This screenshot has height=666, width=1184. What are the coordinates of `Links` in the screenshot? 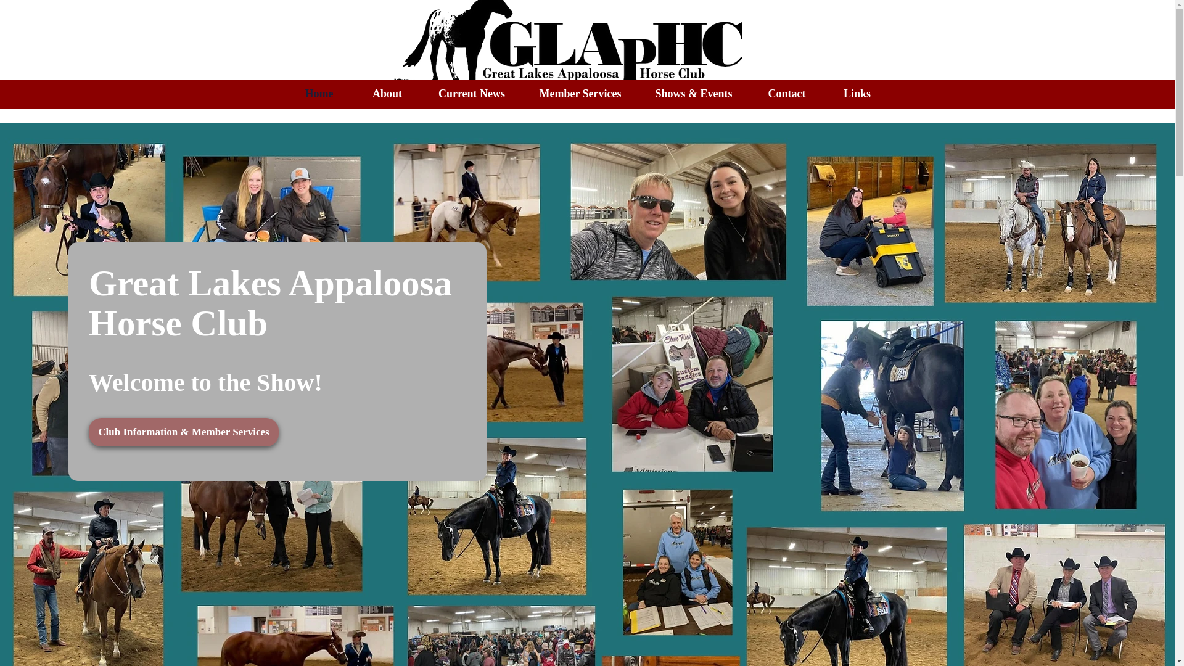 It's located at (857, 94).